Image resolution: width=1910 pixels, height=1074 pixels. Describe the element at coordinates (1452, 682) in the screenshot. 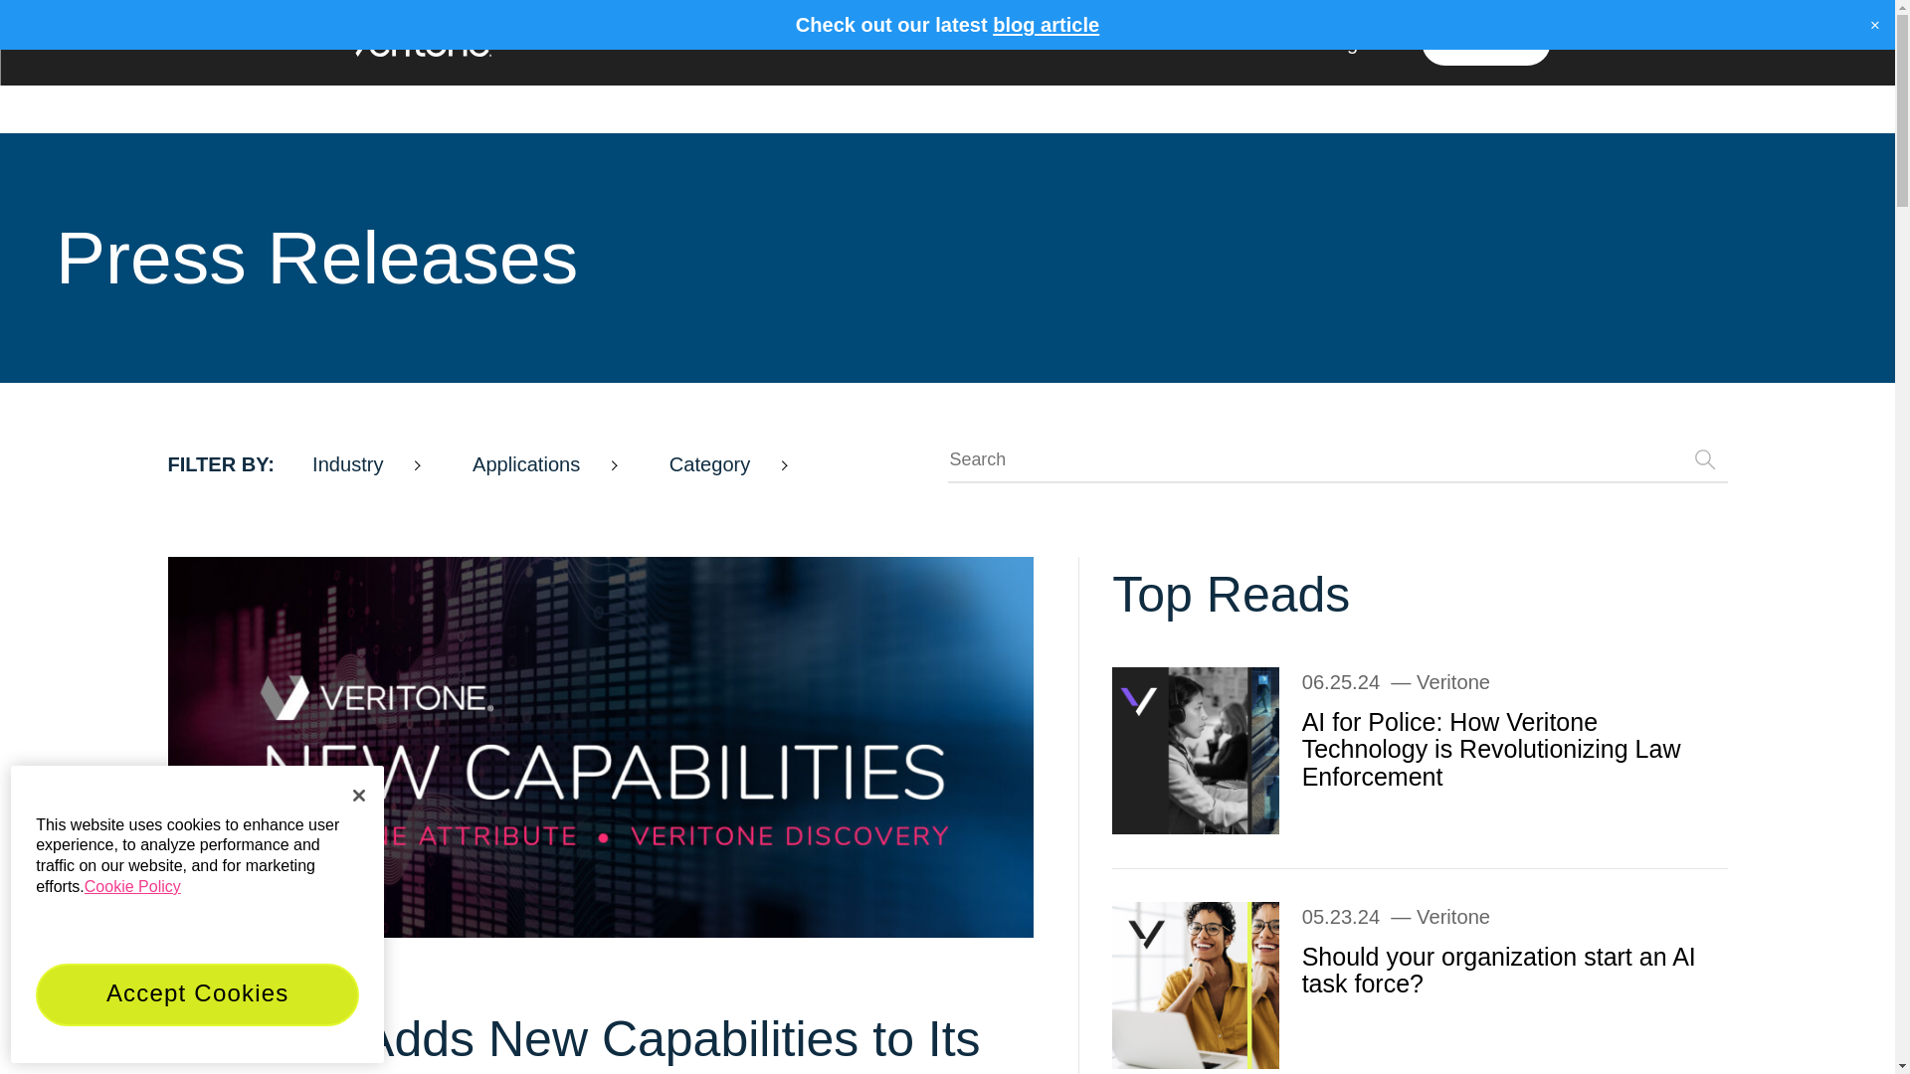

I see `Posts by Veritone` at that location.